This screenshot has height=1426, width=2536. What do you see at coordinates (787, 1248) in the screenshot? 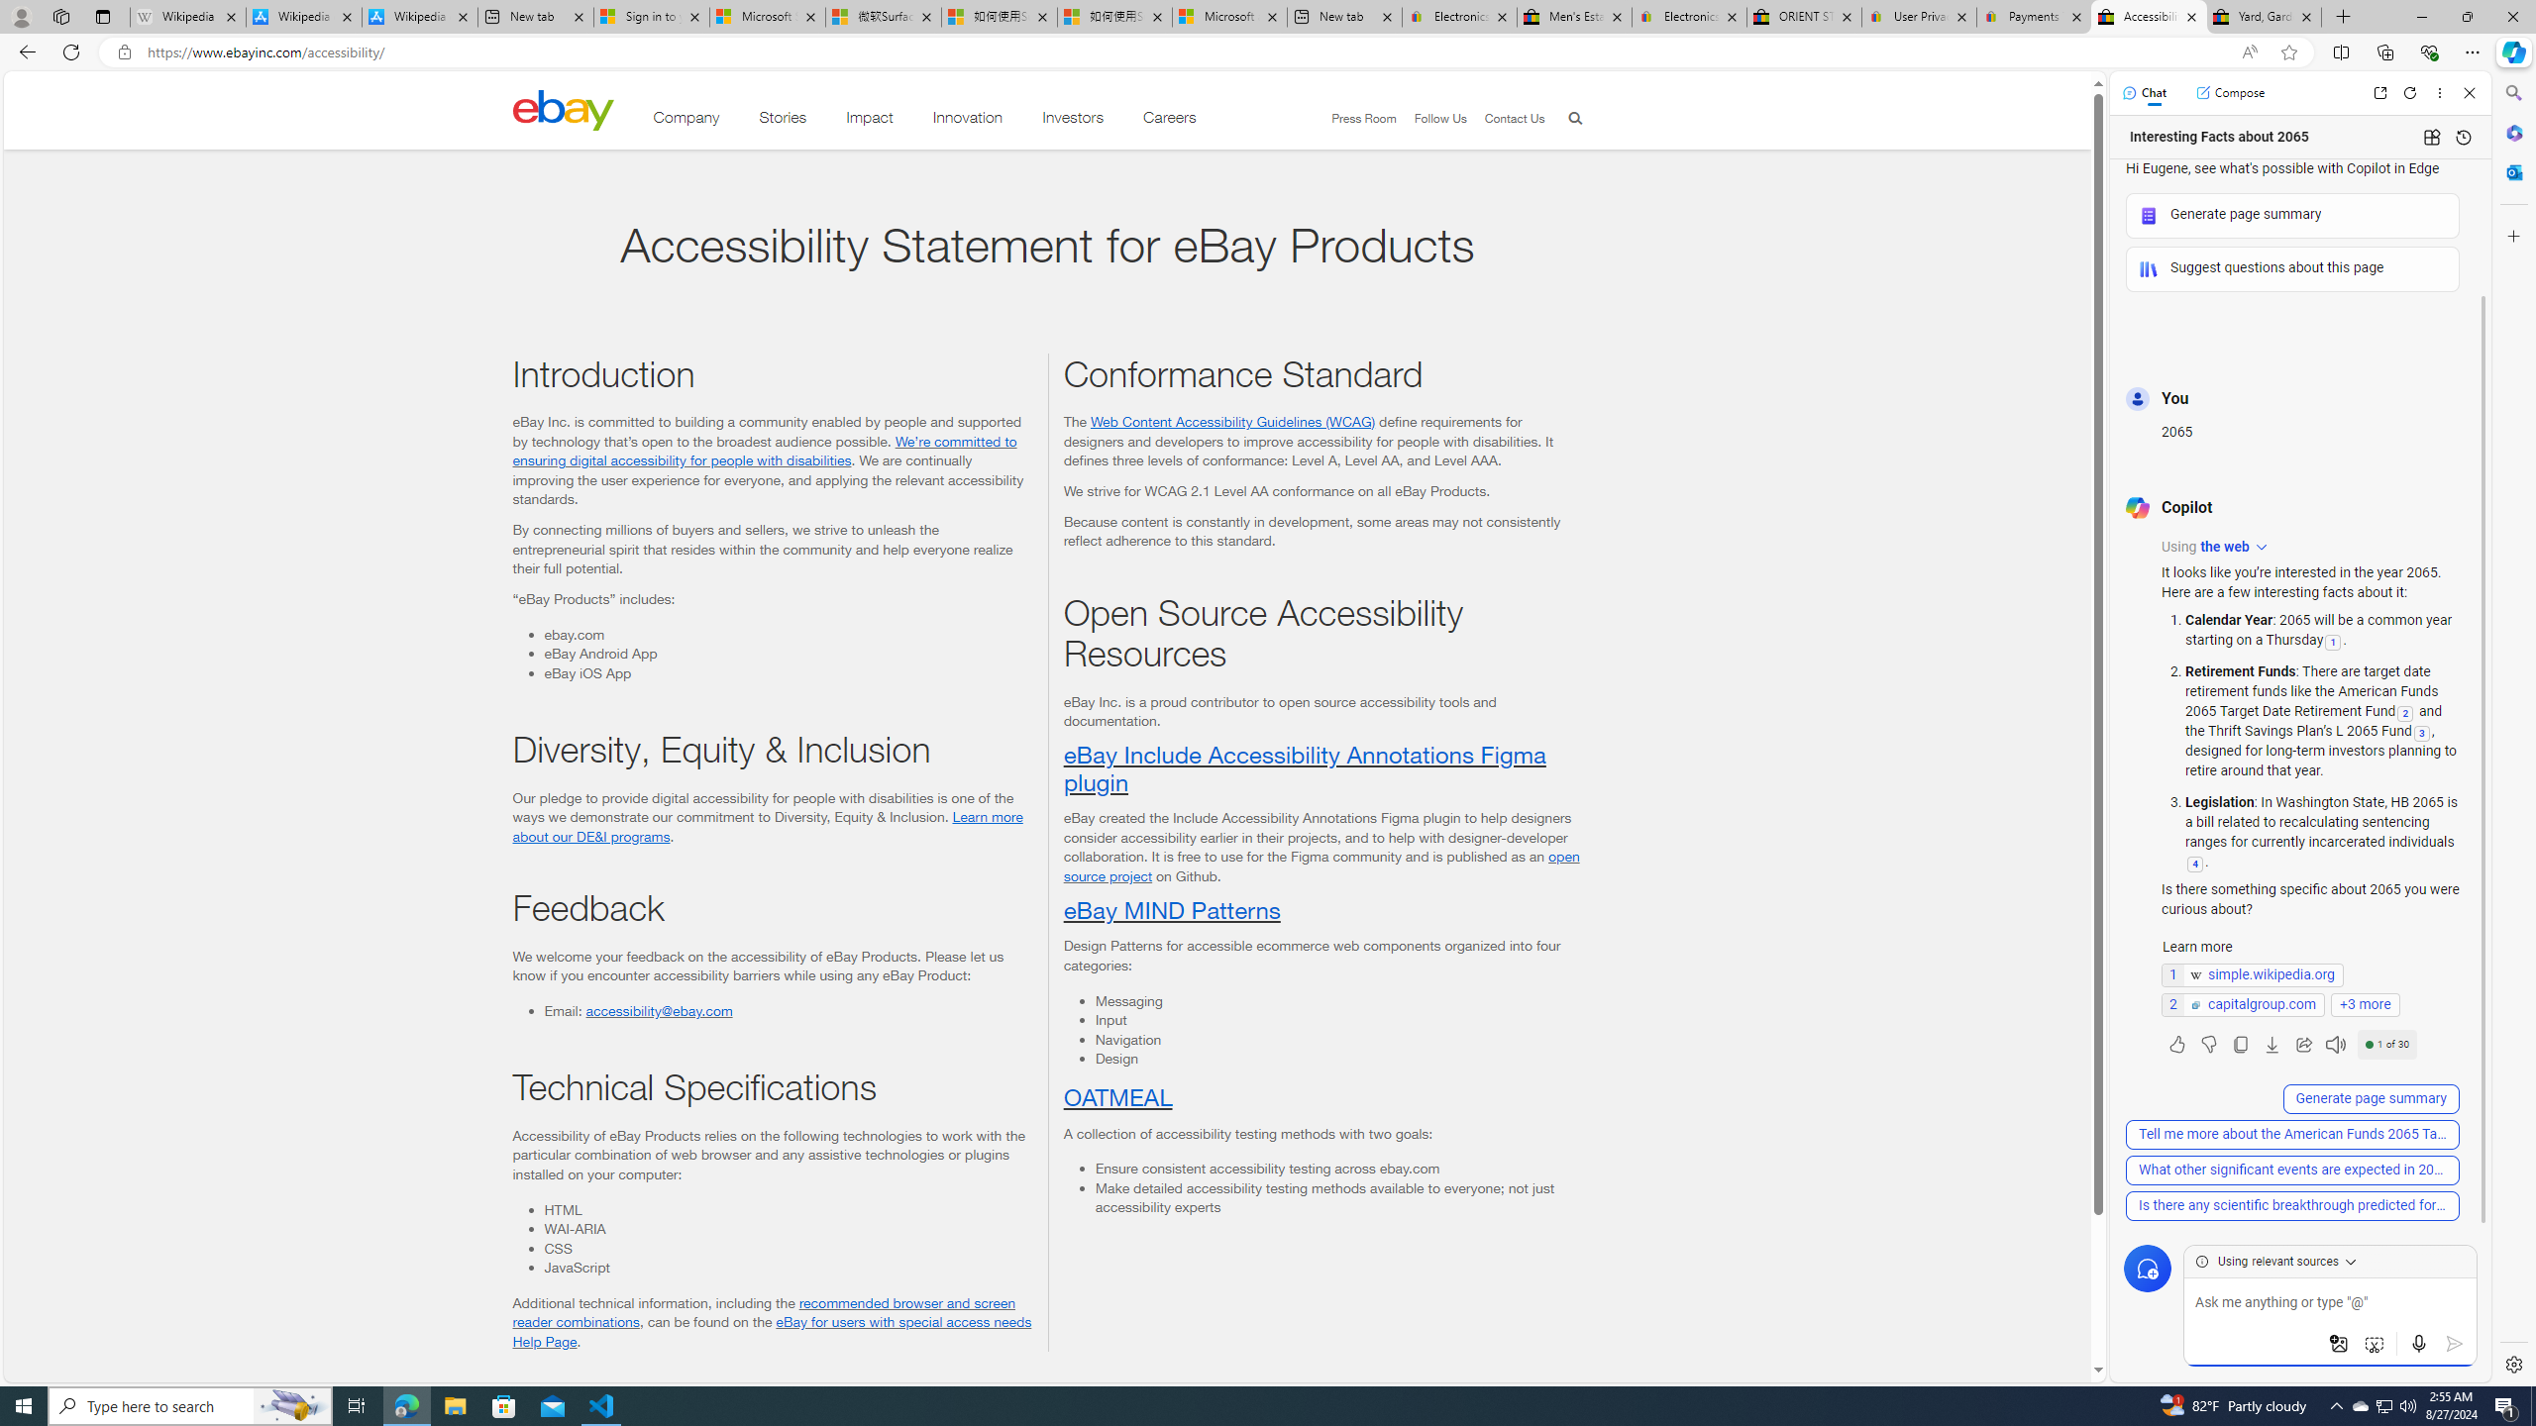
I see `CSS` at bounding box center [787, 1248].